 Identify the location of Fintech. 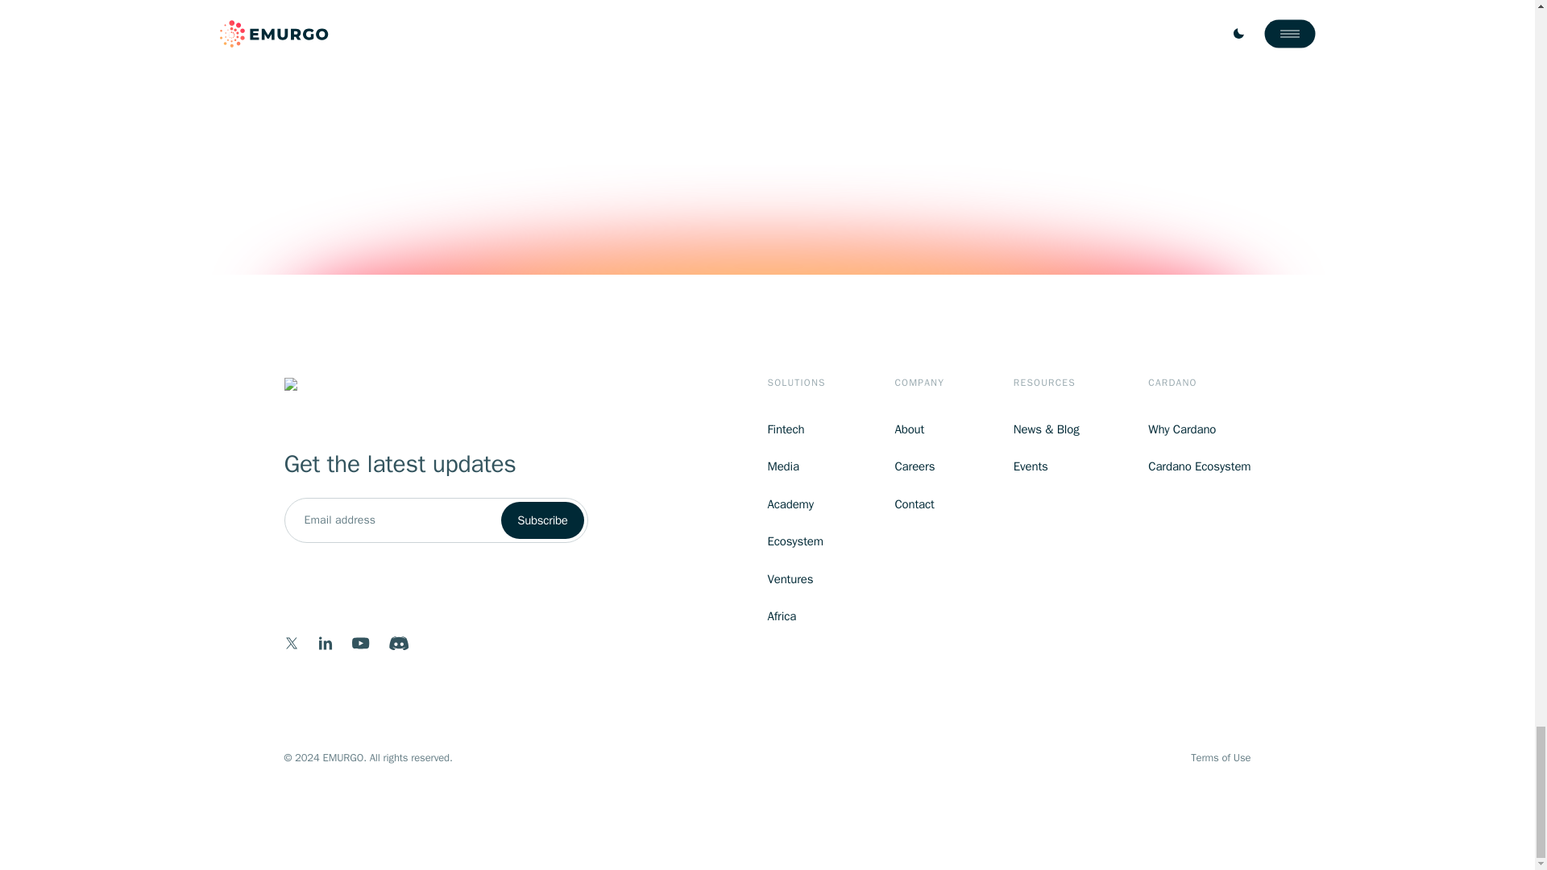
(796, 429).